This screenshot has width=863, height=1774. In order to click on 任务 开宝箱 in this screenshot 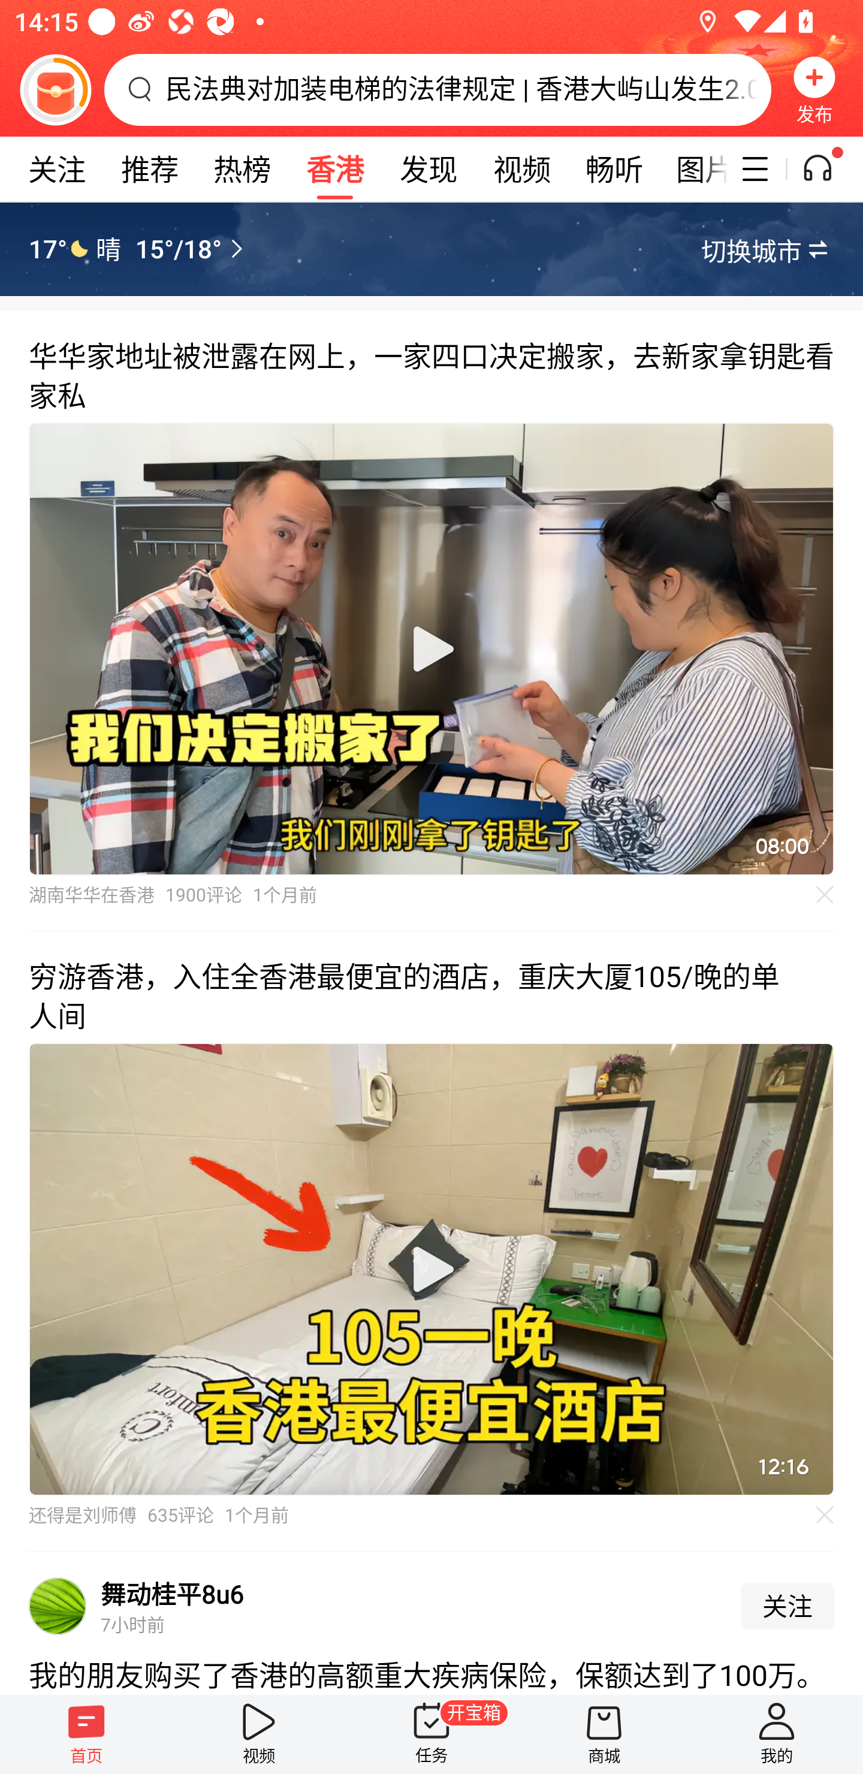, I will do `click(431, 1734)`.